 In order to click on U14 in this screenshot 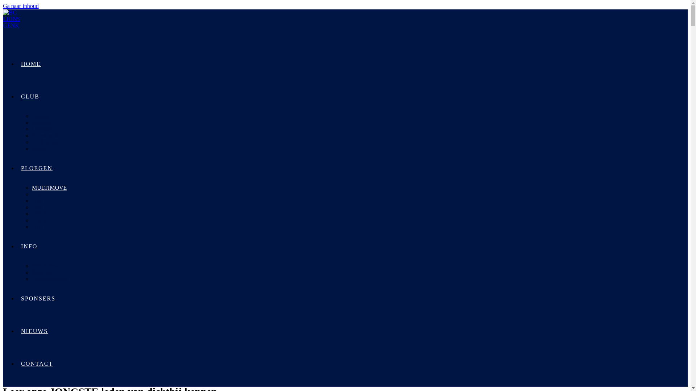, I will do `click(37, 207)`.